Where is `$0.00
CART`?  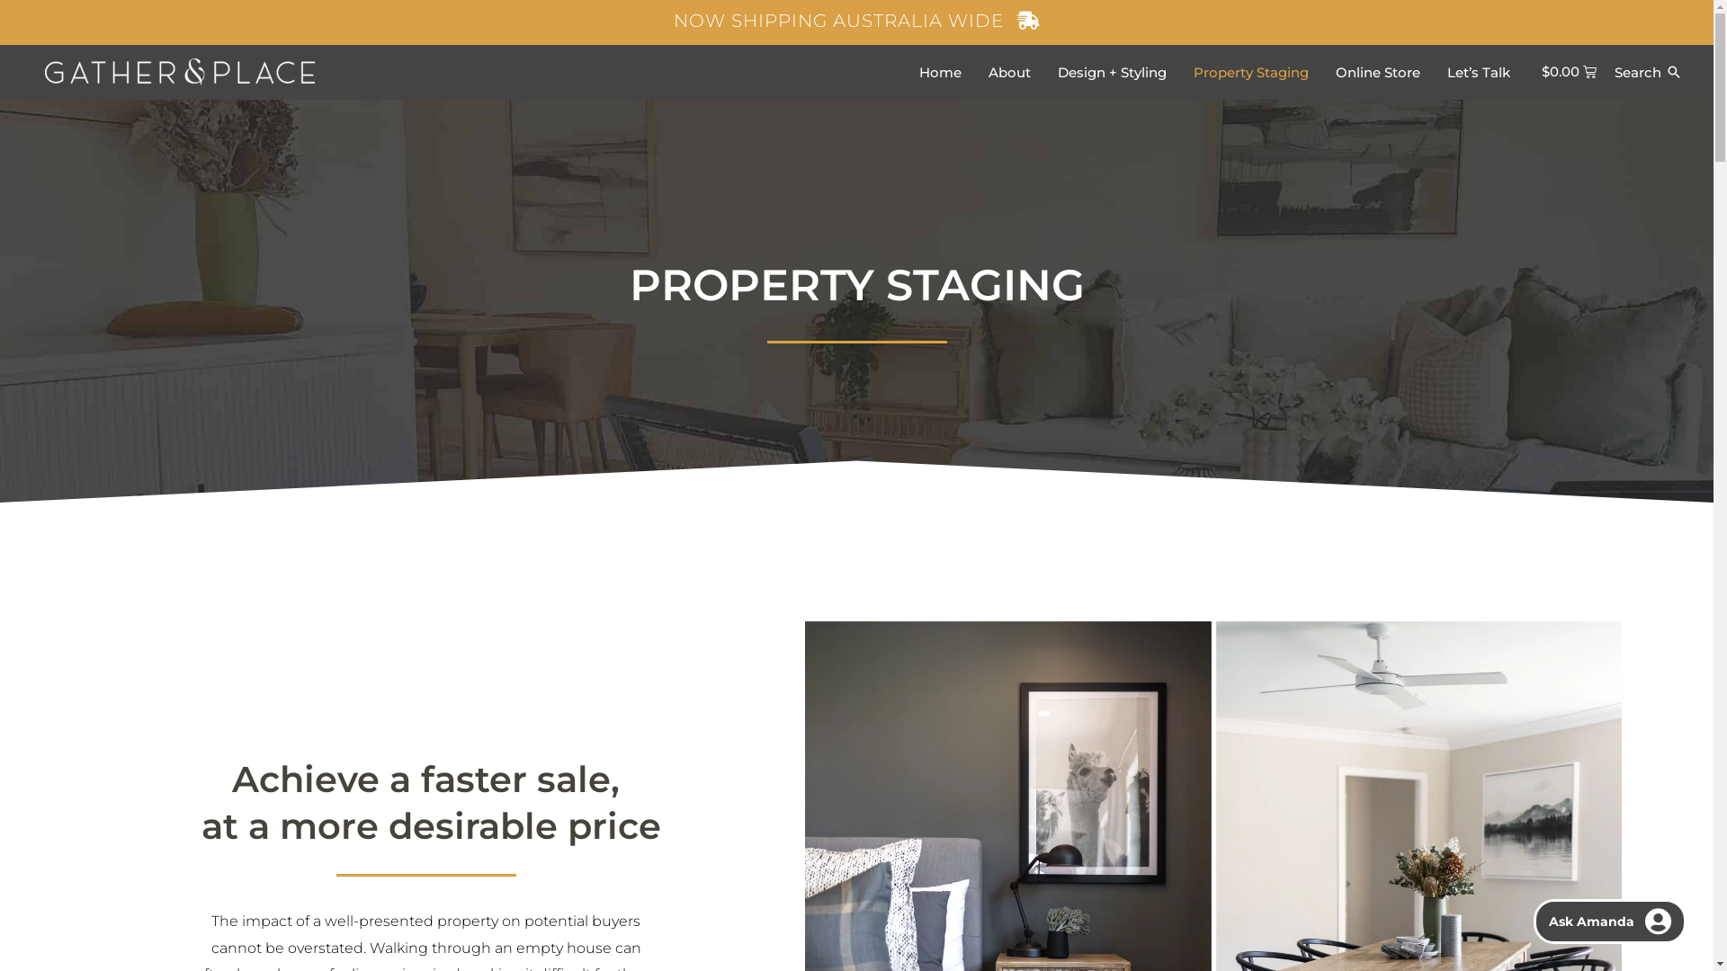
$0.00
CART is located at coordinates (1570, 72).